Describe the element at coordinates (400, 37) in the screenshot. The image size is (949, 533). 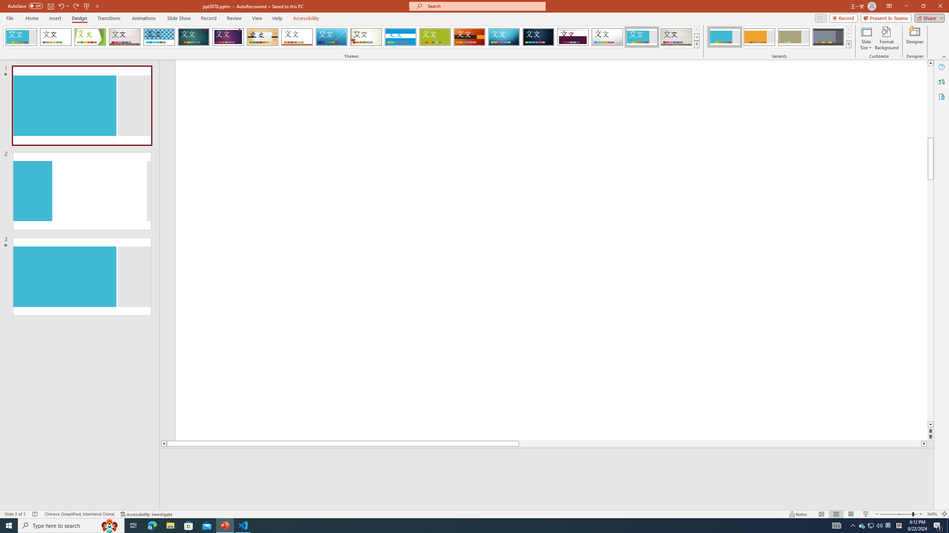
I see `Banded` at that location.